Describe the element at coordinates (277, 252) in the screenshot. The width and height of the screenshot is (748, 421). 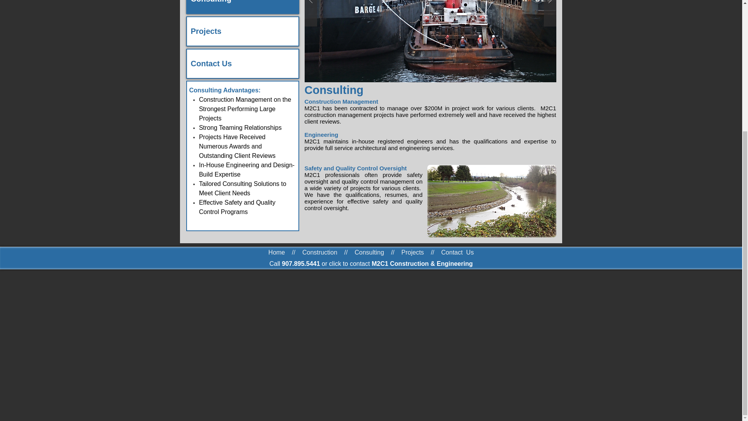
I see `Home` at that location.